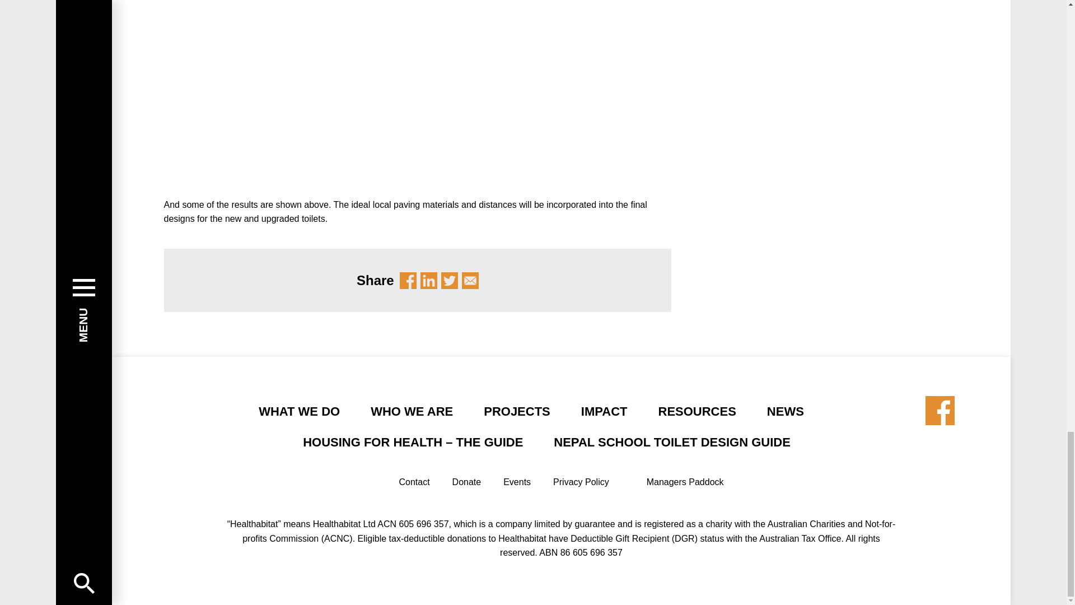 This screenshot has height=605, width=1075. Describe the element at coordinates (940, 411) in the screenshot. I see `Share by Facebook` at that location.